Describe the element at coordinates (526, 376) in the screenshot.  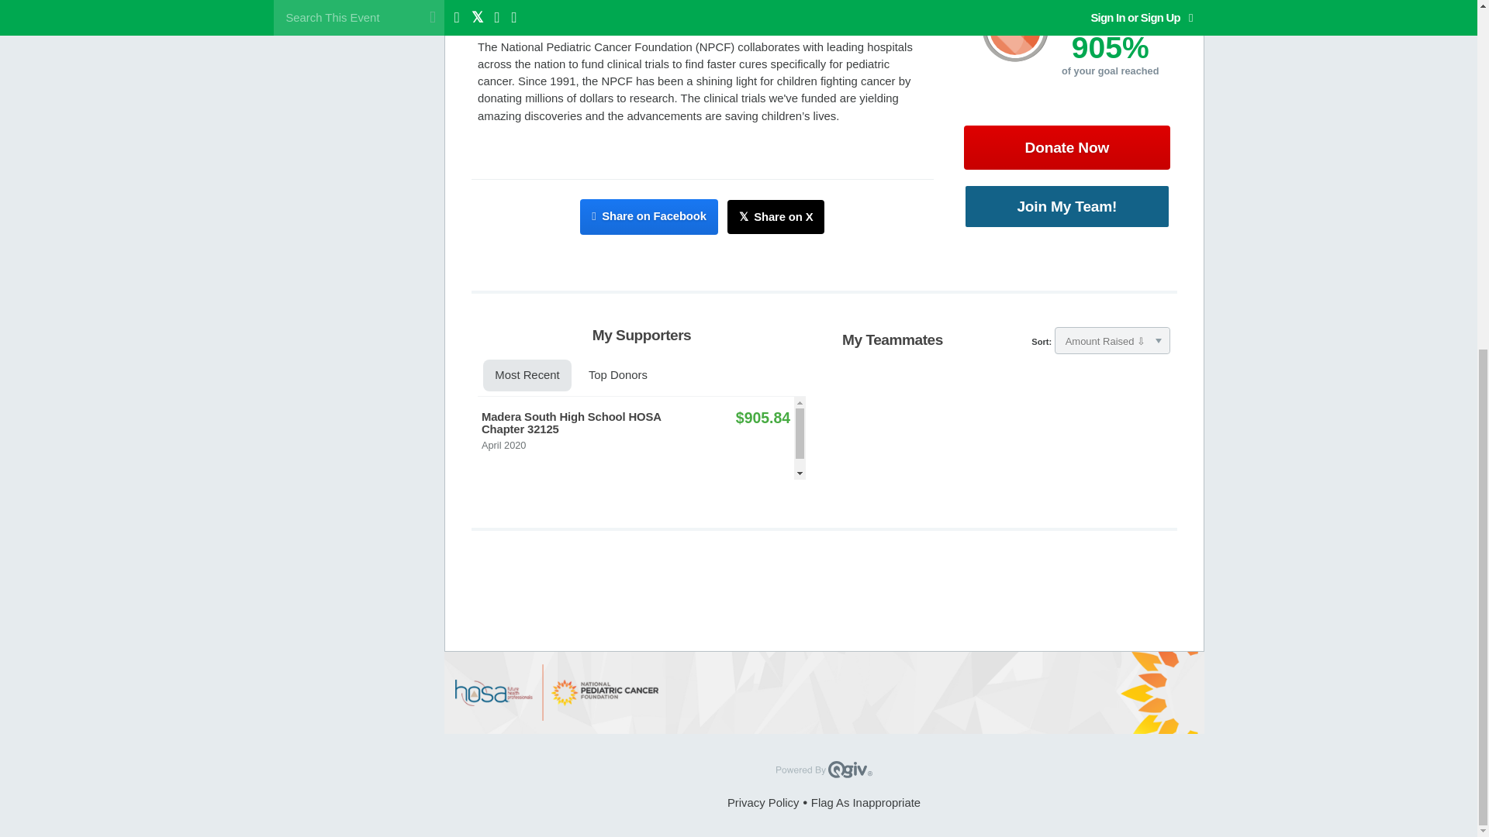
I see `Most Recent` at that location.